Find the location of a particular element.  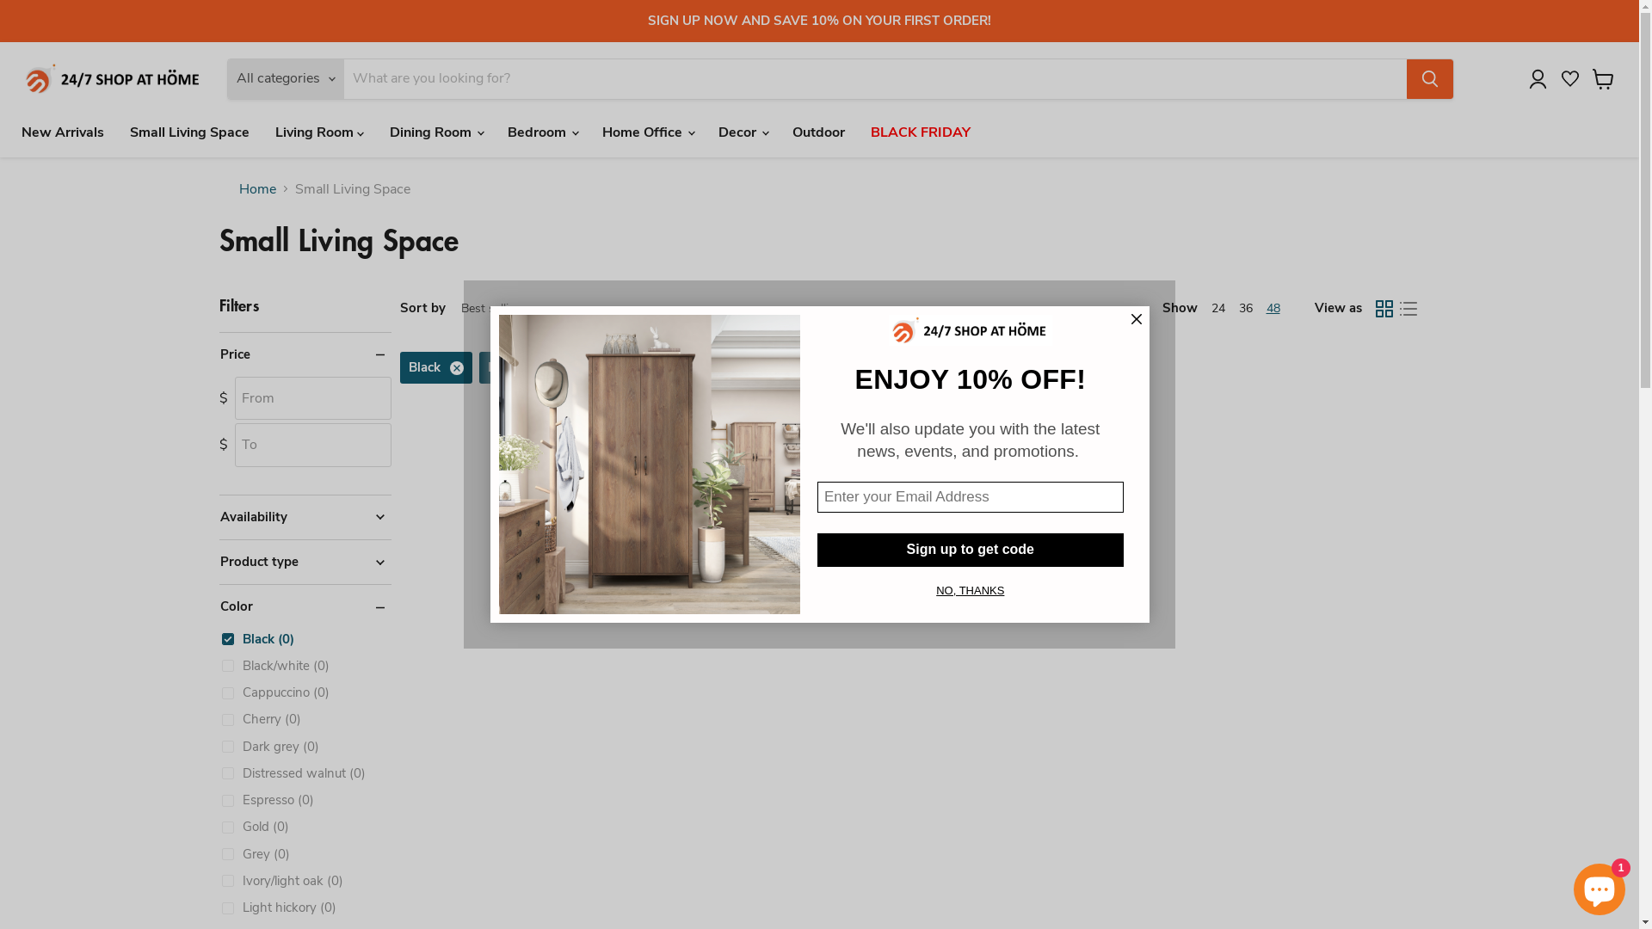

Price is located at coordinates (305, 354).